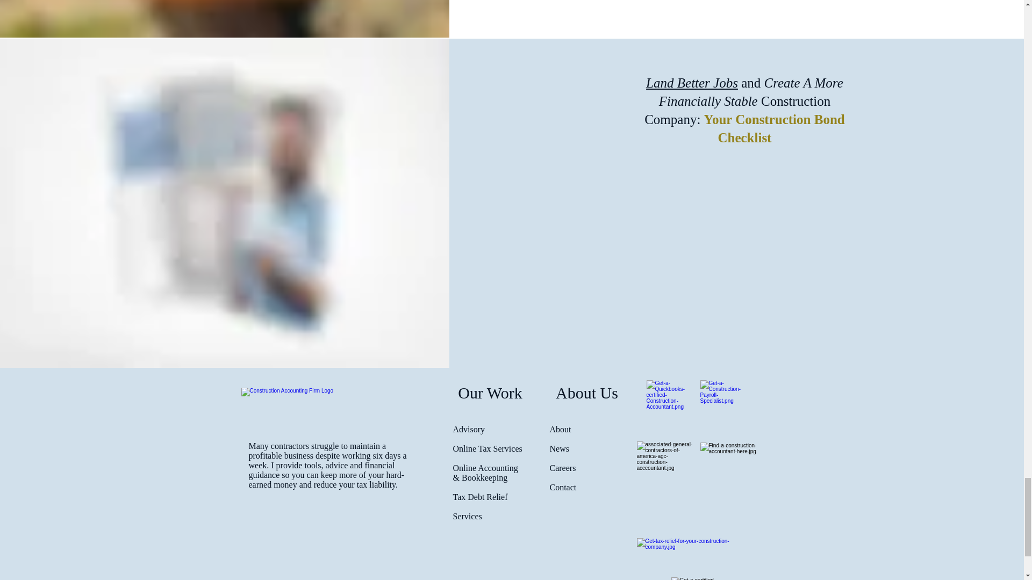 This screenshot has height=580, width=1032. Describe the element at coordinates (558, 448) in the screenshot. I see `News` at that location.